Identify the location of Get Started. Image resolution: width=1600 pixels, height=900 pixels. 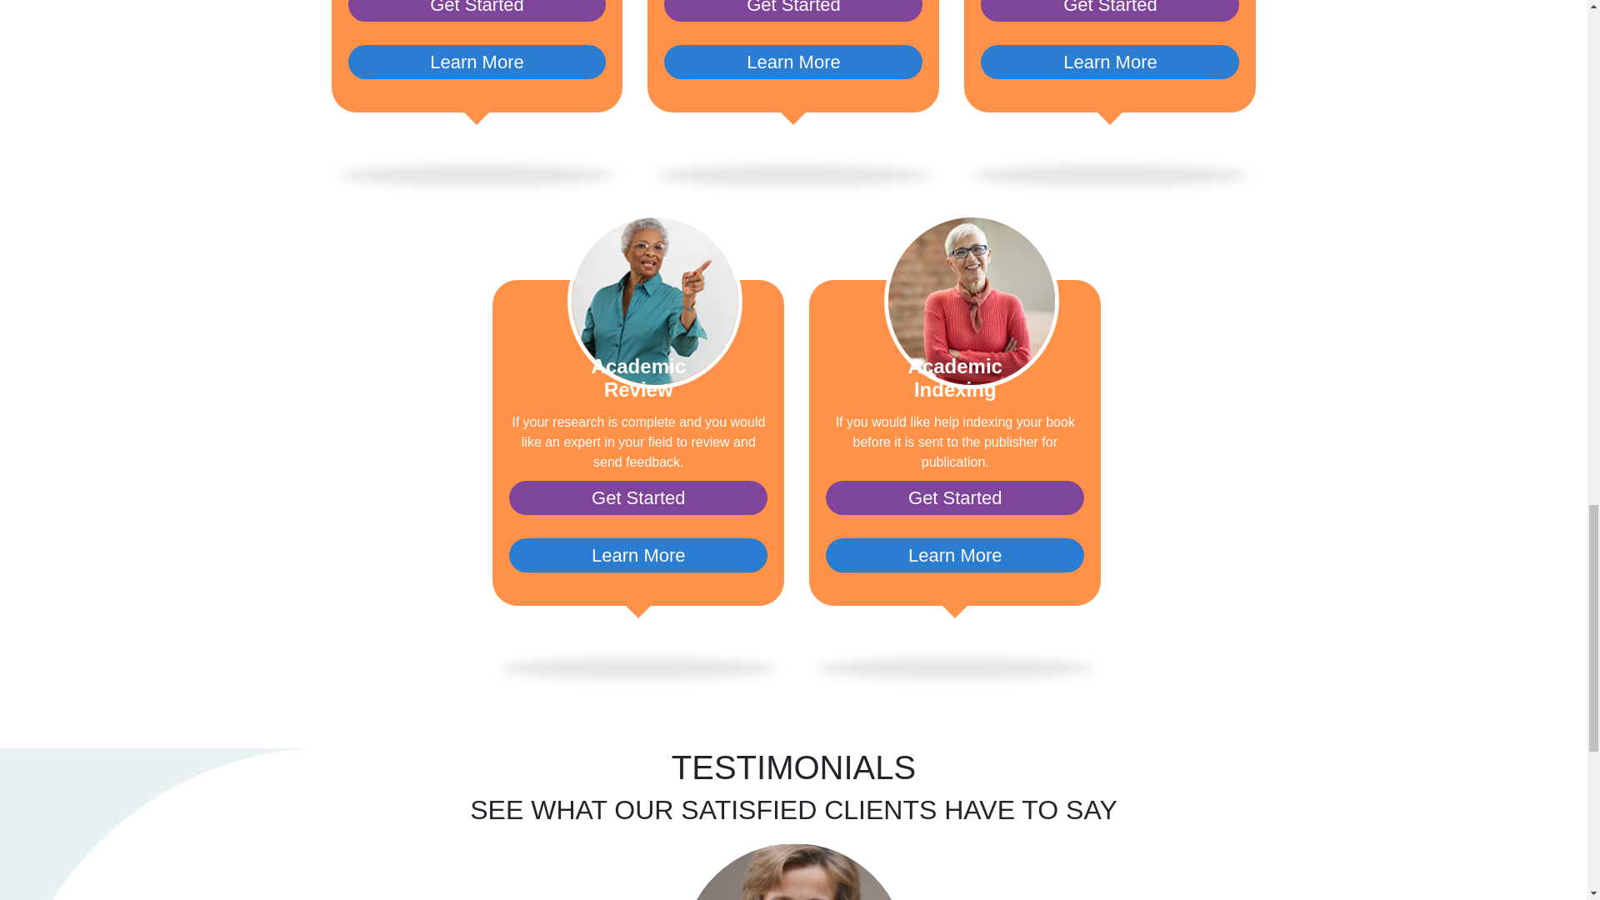
(793, 10).